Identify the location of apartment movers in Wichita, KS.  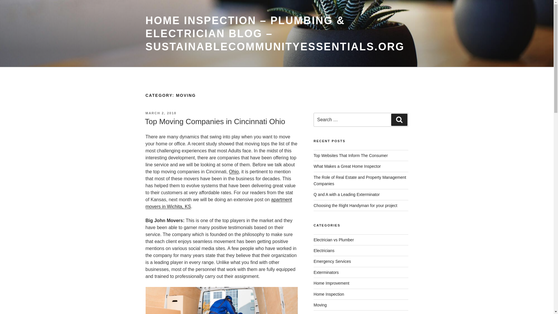
(219, 203).